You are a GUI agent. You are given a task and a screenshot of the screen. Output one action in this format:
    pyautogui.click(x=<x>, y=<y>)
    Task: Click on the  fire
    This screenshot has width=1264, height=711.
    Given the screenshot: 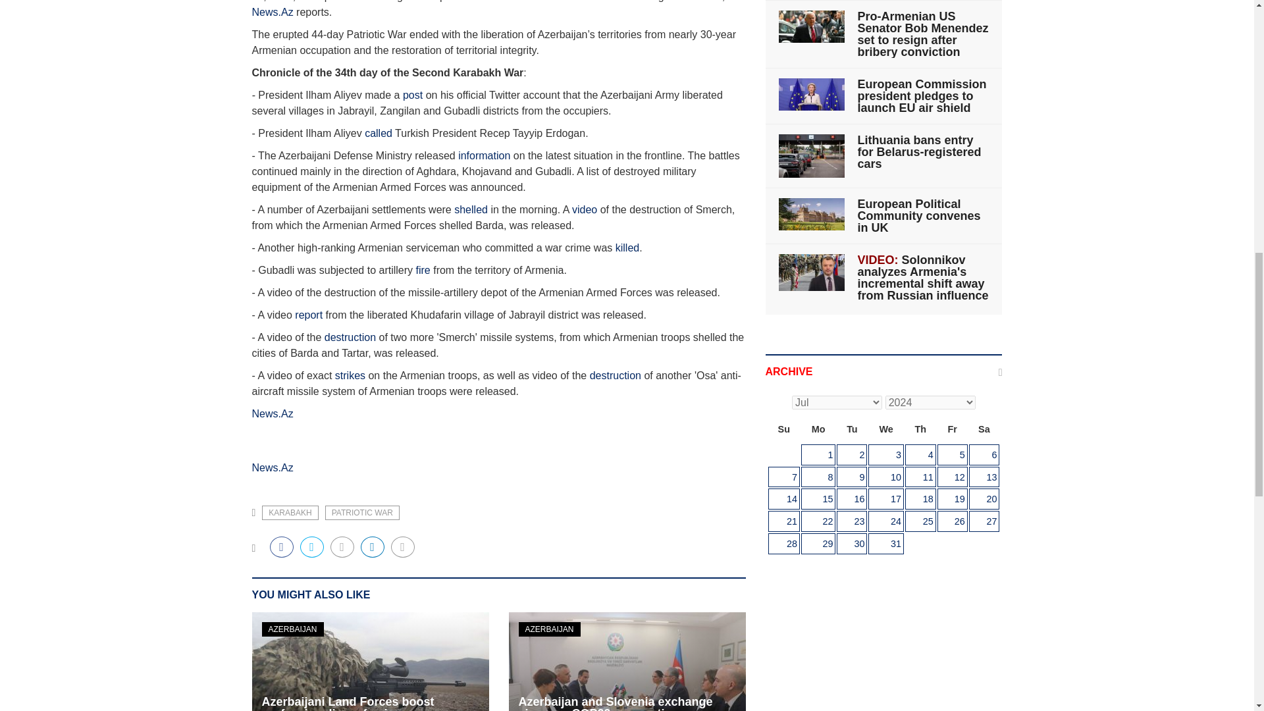 What is the action you would take?
    pyautogui.click(x=421, y=270)
    